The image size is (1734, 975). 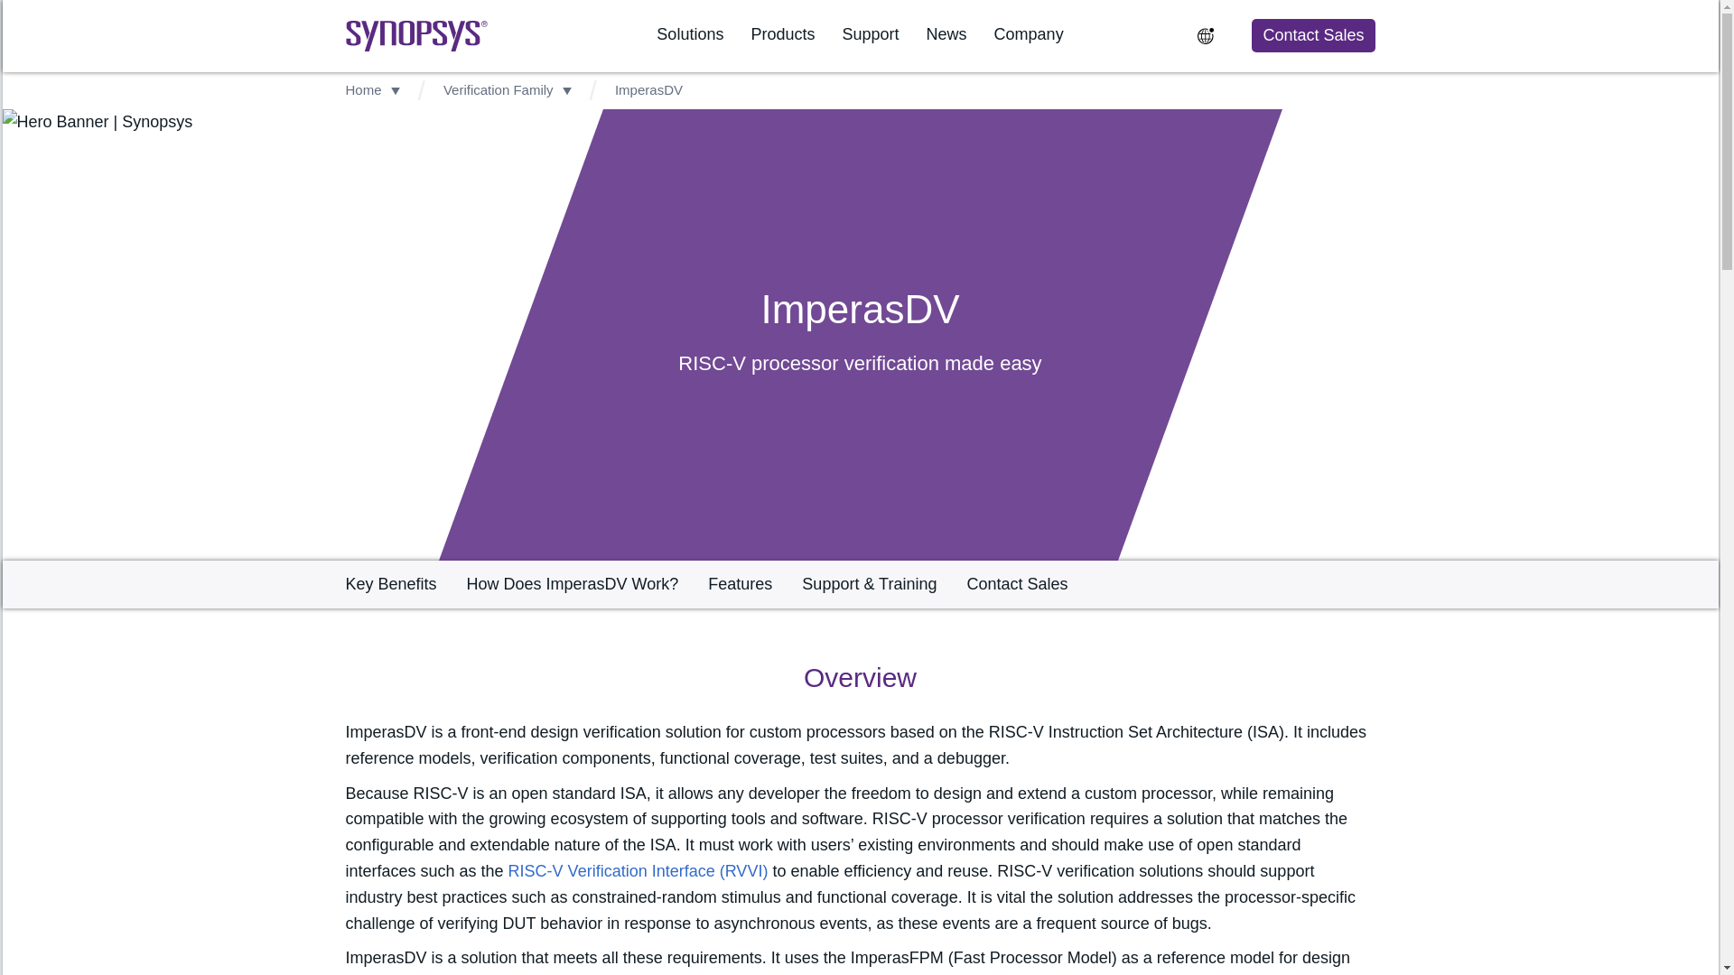 I want to click on News, so click(x=946, y=34).